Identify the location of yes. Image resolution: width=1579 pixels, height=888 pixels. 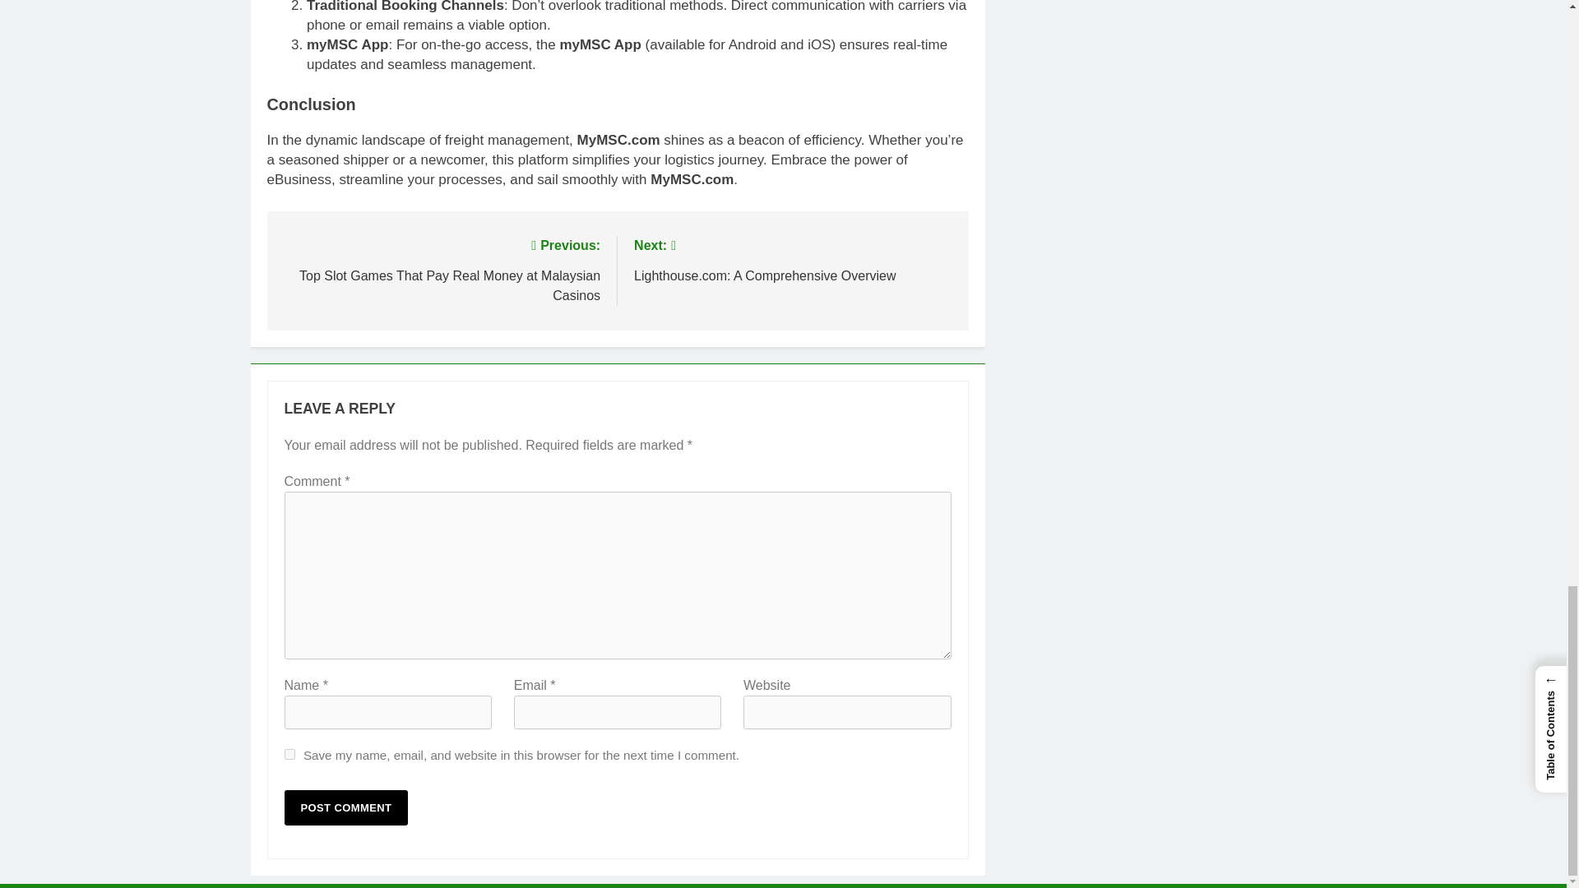
(289, 755).